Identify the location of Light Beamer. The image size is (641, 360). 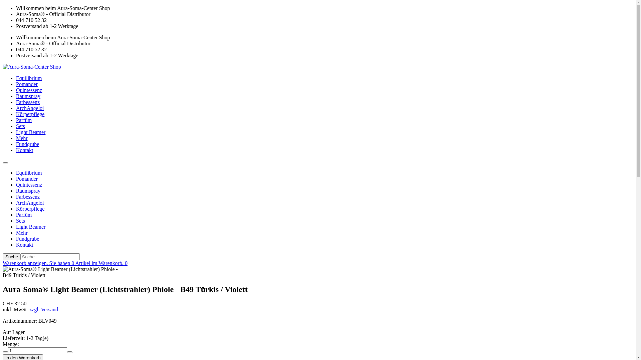
(31, 132).